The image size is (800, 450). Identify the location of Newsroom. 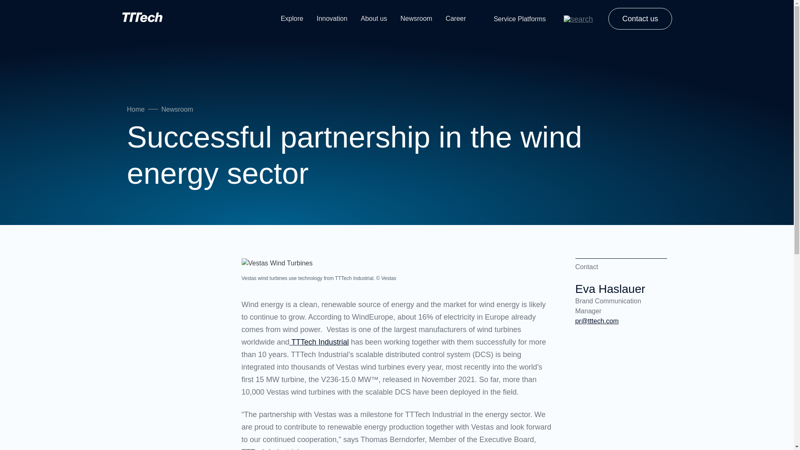
(416, 18).